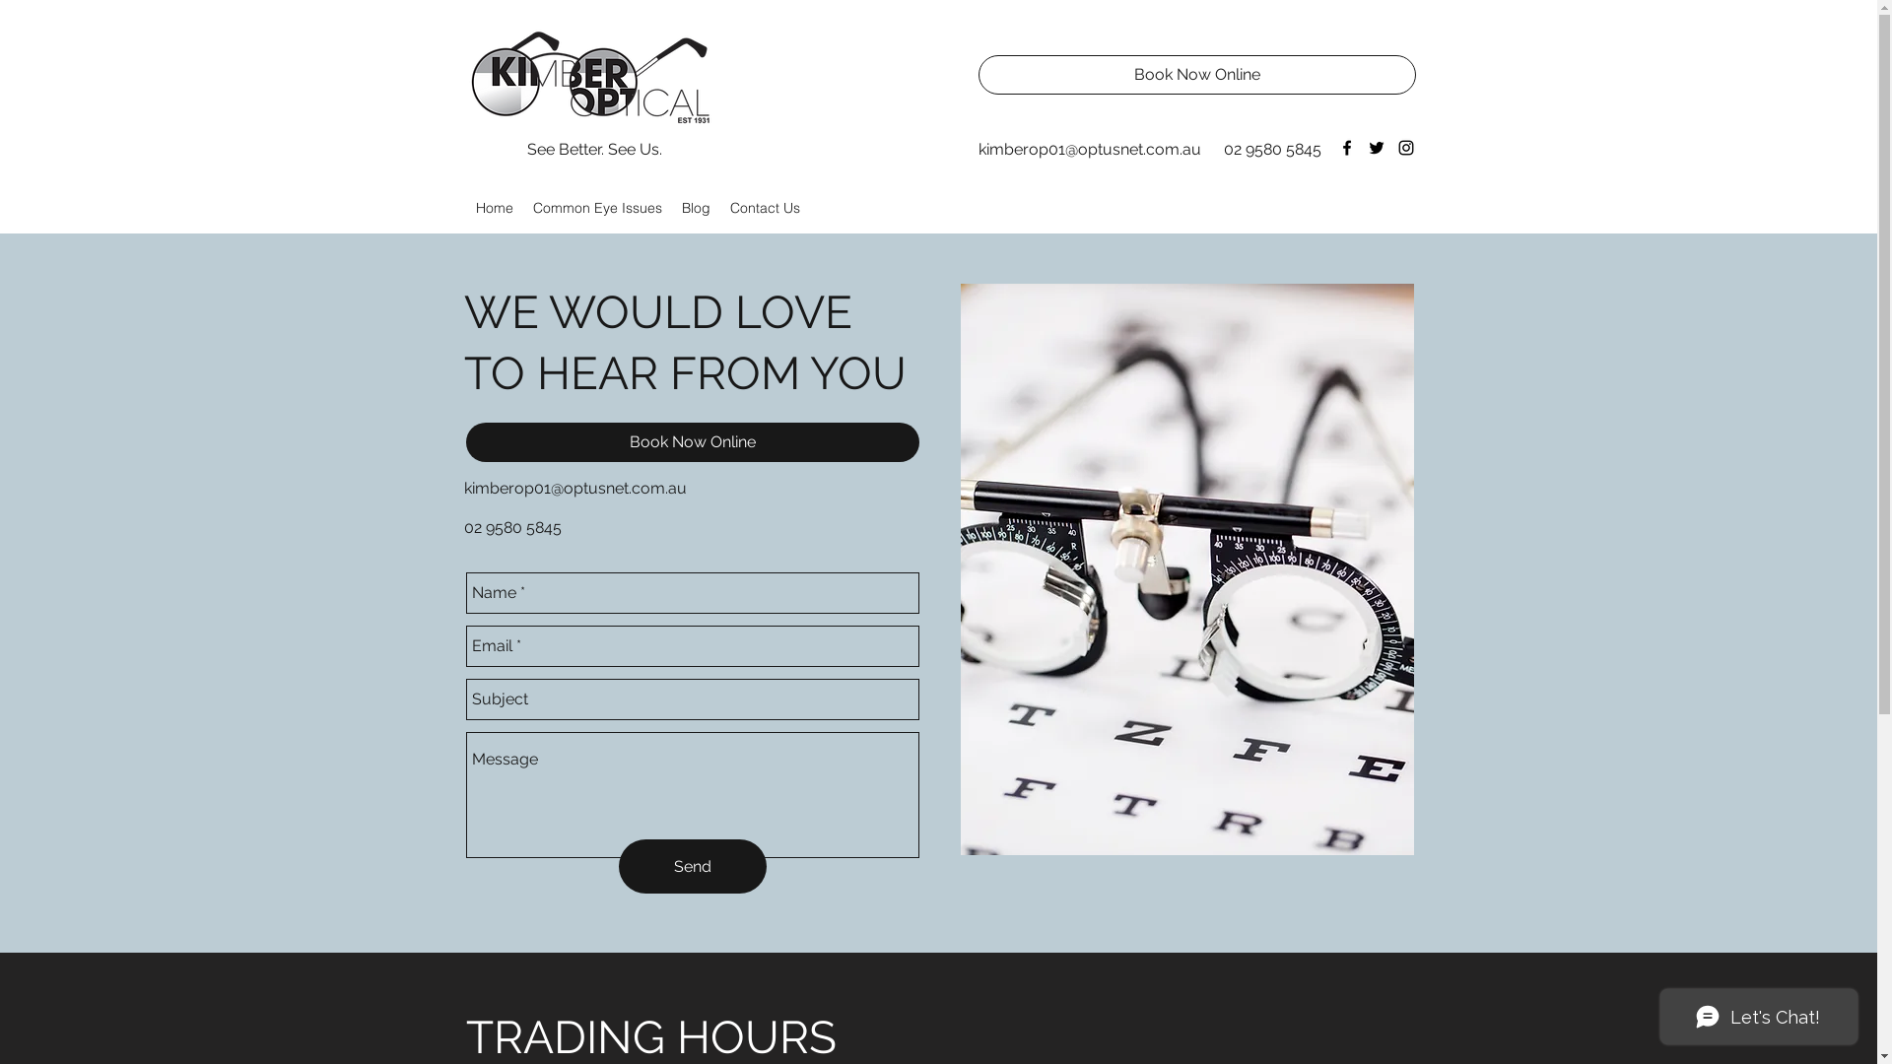 This screenshot has width=1892, height=1064. Describe the element at coordinates (1273, 150) in the screenshot. I see `02 9580 5845` at that location.